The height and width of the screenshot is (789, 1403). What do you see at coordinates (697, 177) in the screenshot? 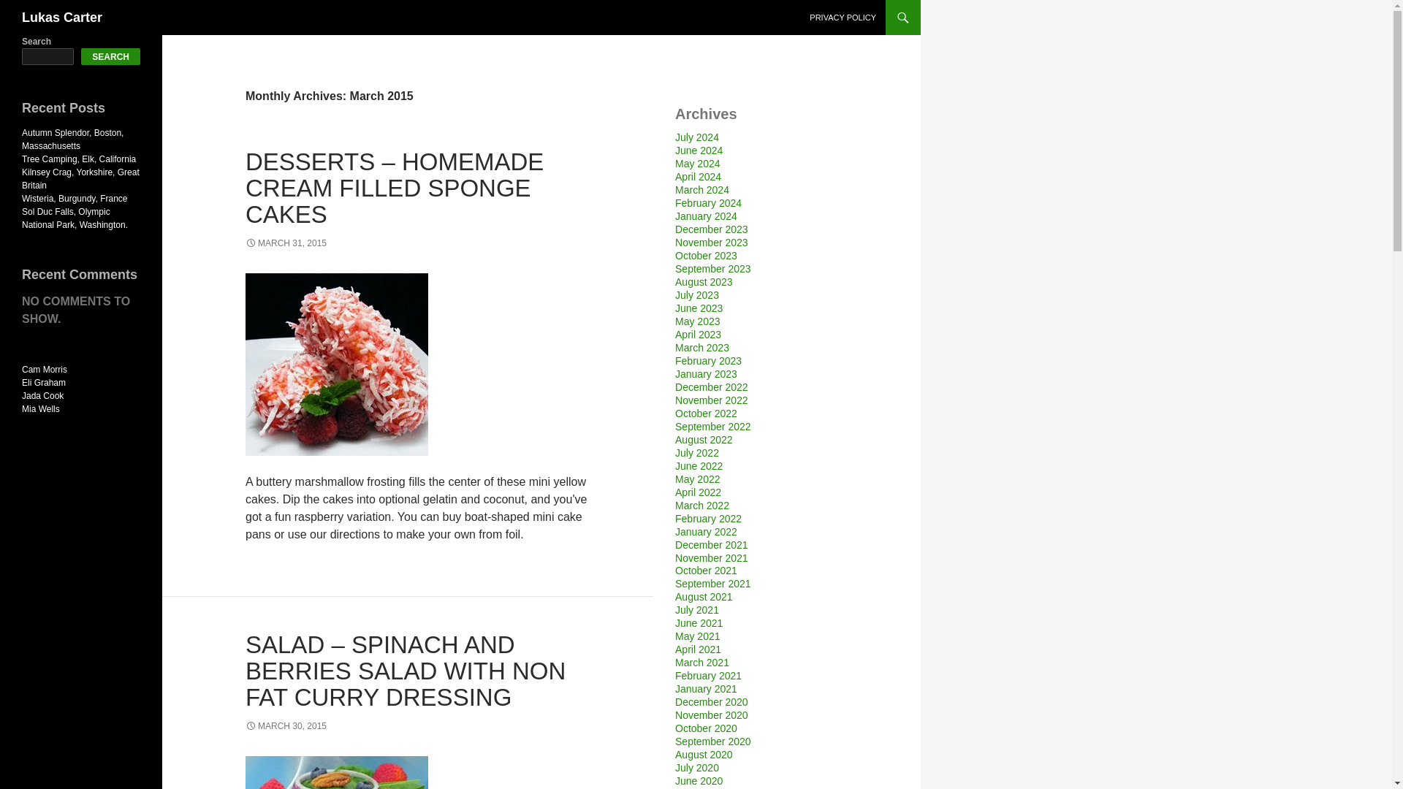
I see `April 2024` at bounding box center [697, 177].